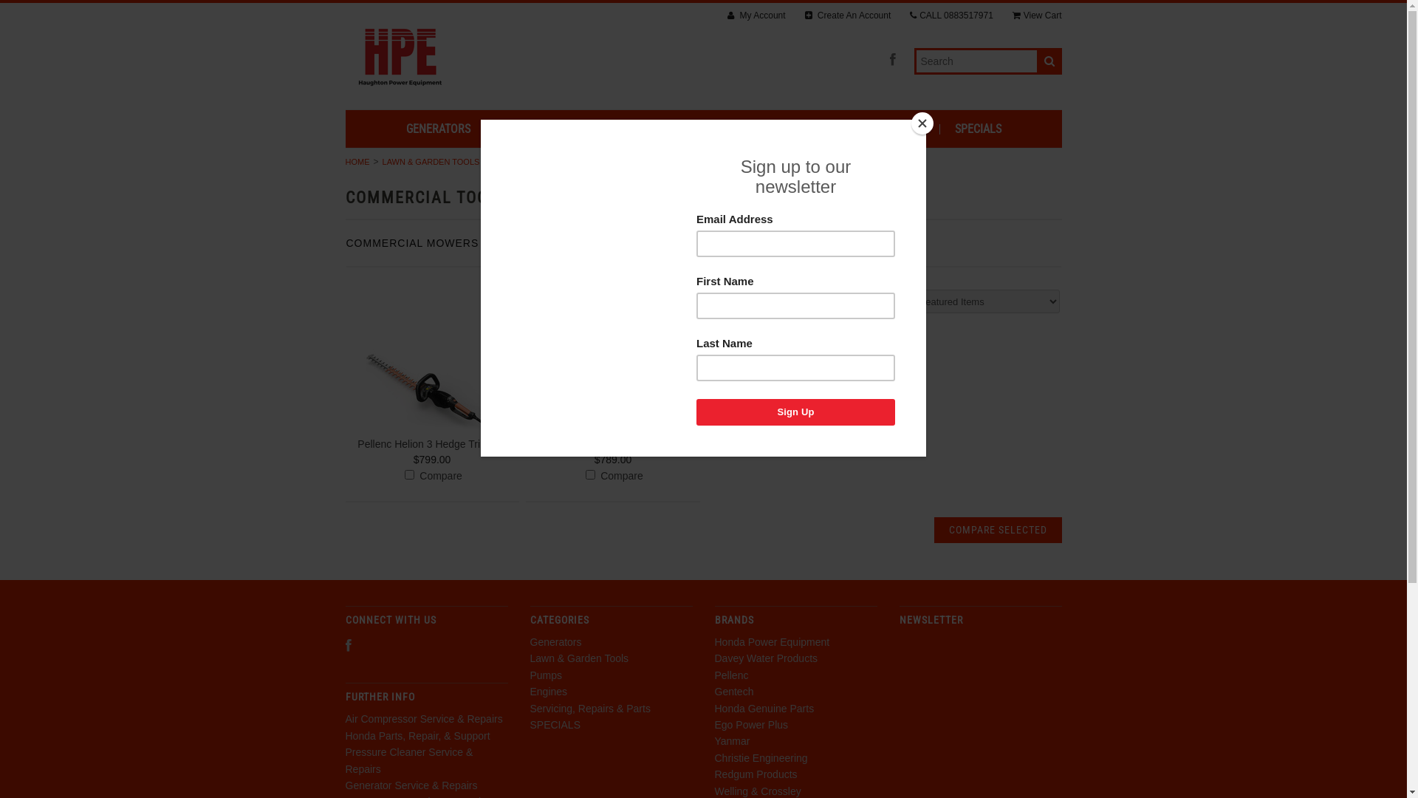 The width and height of the screenshot is (1418, 798). I want to click on PUMPS, so click(665, 129).